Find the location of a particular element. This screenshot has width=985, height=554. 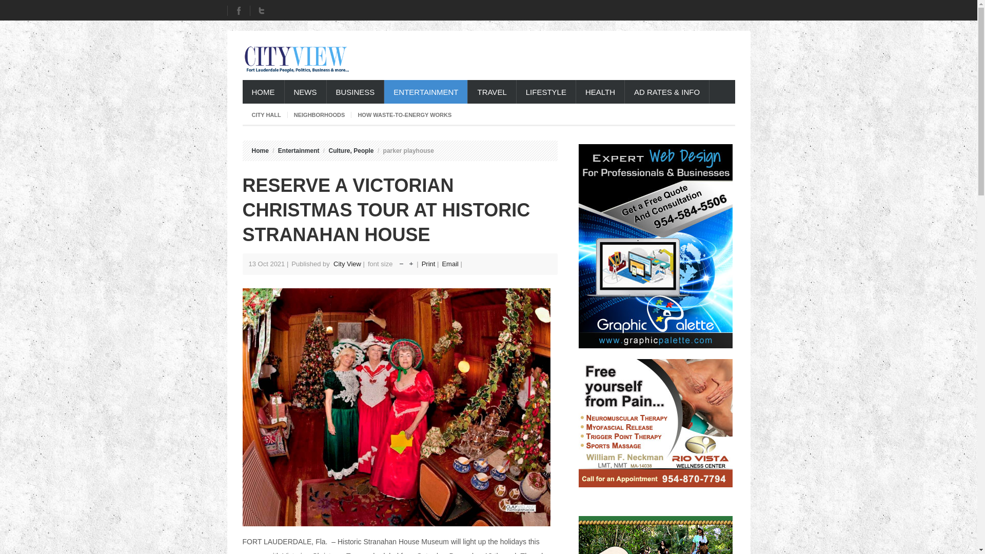

BUSINESS is located at coordinates (355, 91).